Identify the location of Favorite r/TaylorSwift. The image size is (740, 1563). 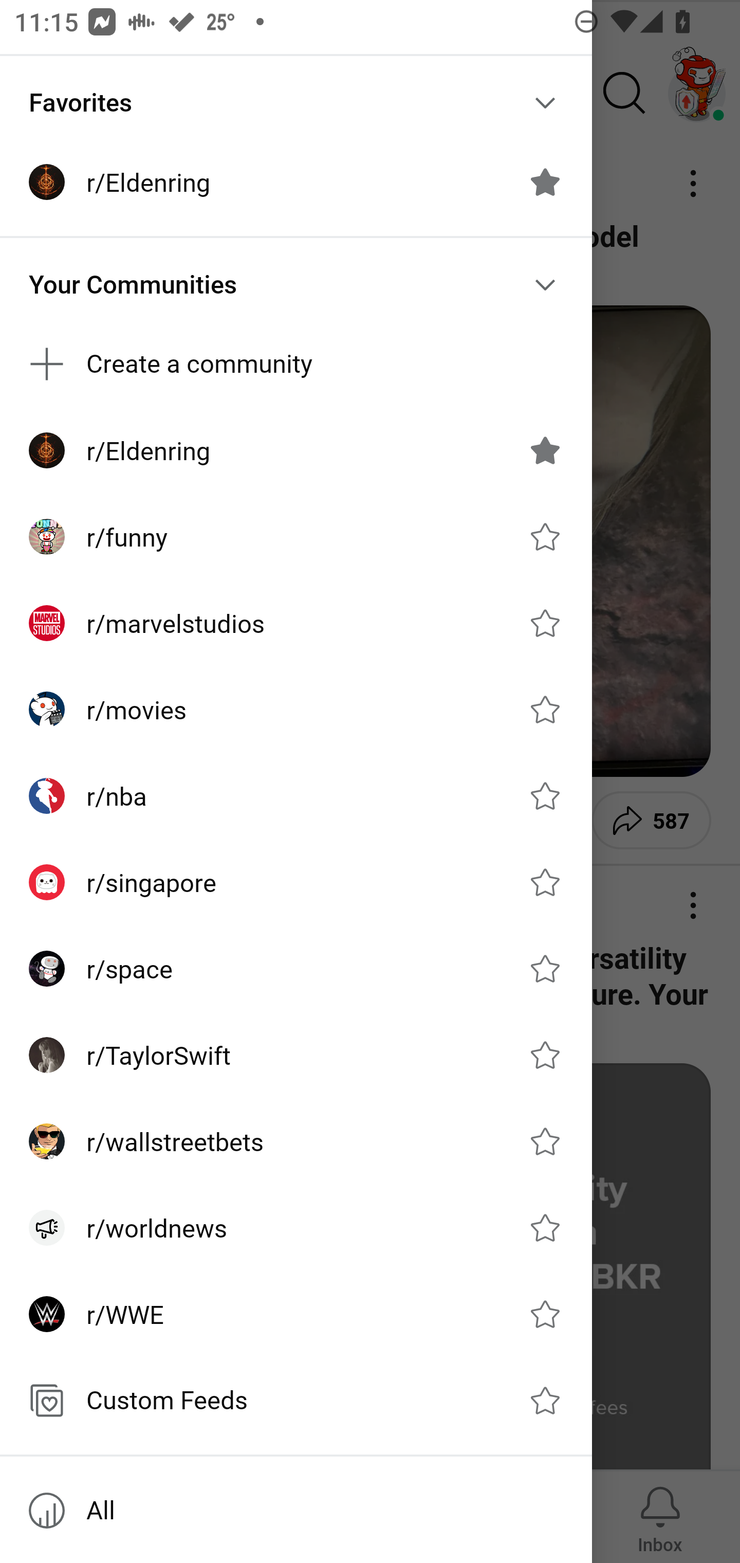
(545, 1055).